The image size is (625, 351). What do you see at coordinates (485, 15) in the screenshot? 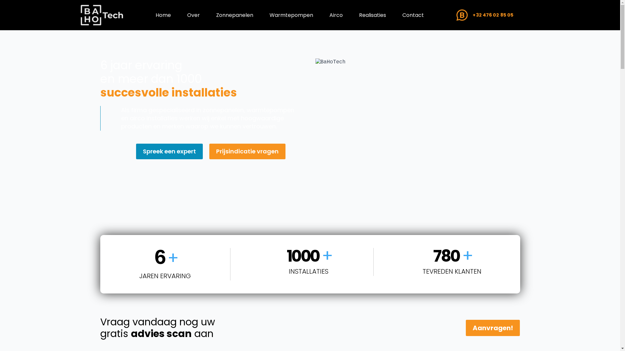
I see `+32 476 02 85 05` at bounding box center [485, 15].